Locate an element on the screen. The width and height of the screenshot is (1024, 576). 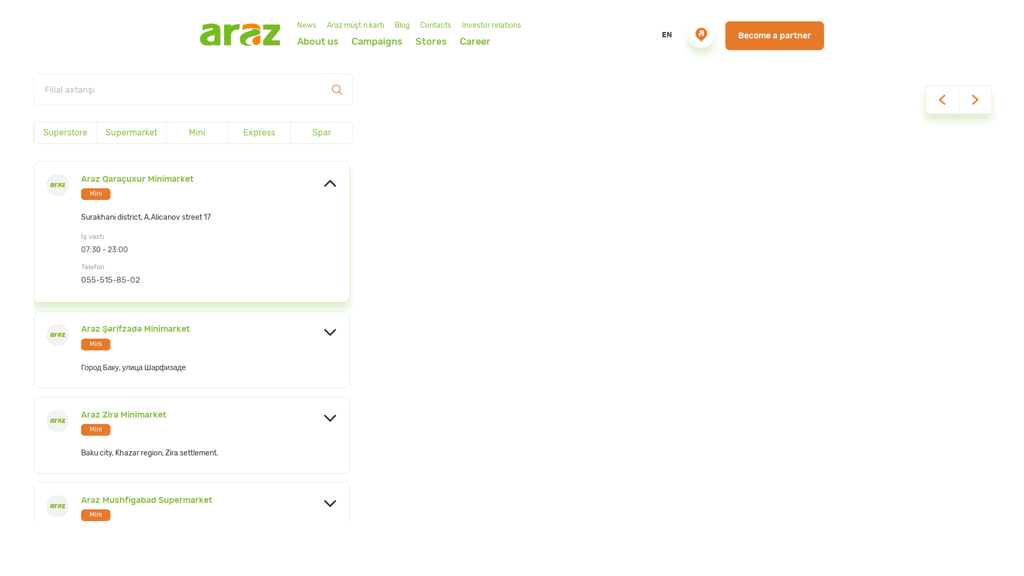
Contacts is located at coordinates (436, 25).